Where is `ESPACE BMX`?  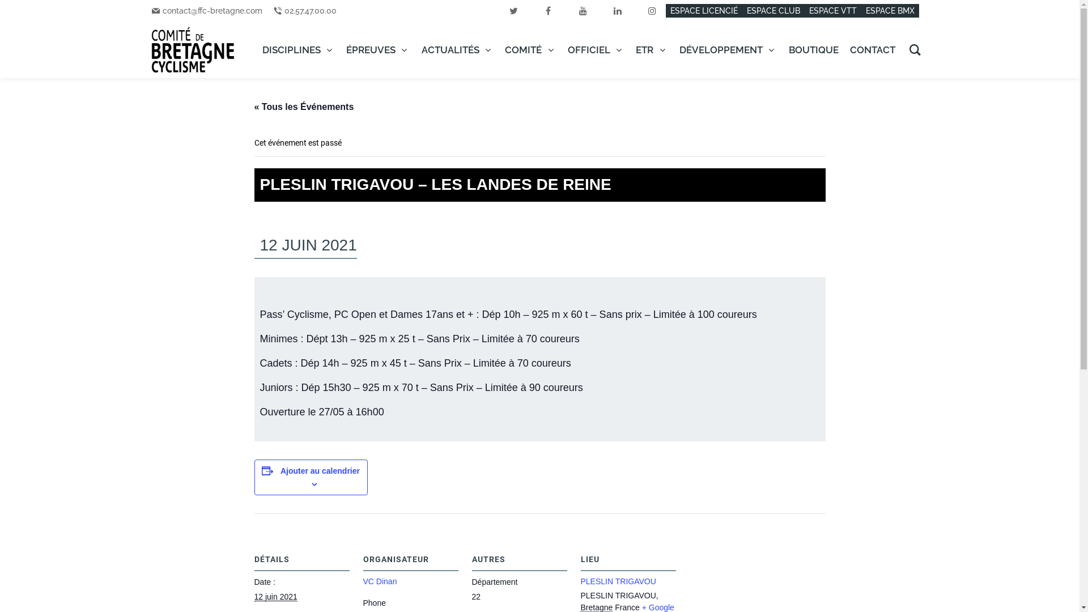 ESPACE BMX is located at coordinates (890, 11).